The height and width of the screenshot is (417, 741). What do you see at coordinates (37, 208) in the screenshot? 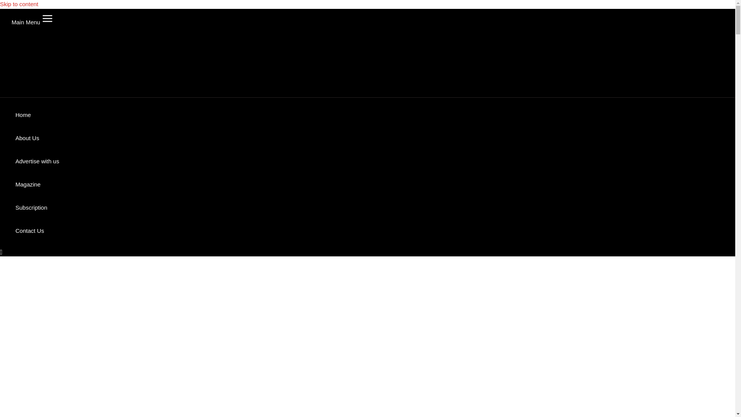
I see `Subscription` at bounding box center [37, 208].